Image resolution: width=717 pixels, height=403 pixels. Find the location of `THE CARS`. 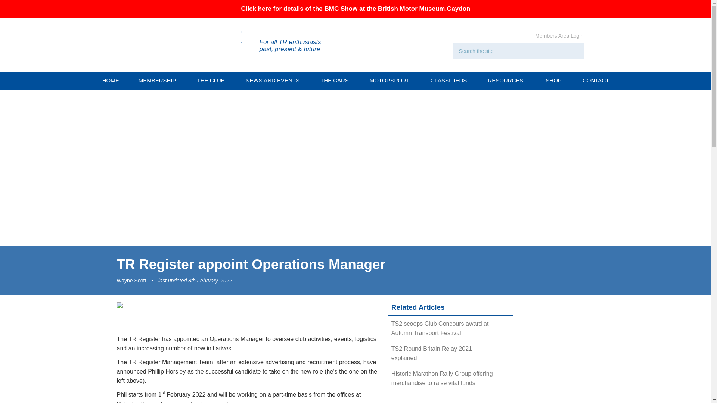

THE CARS is located at coordinates (336, 81).